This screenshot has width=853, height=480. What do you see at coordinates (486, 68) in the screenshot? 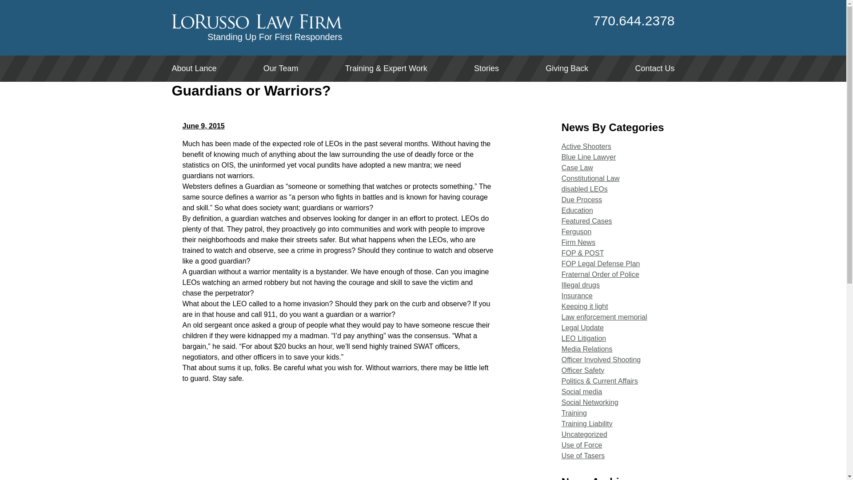
I see `Stories` at bounding box center [486, 68].